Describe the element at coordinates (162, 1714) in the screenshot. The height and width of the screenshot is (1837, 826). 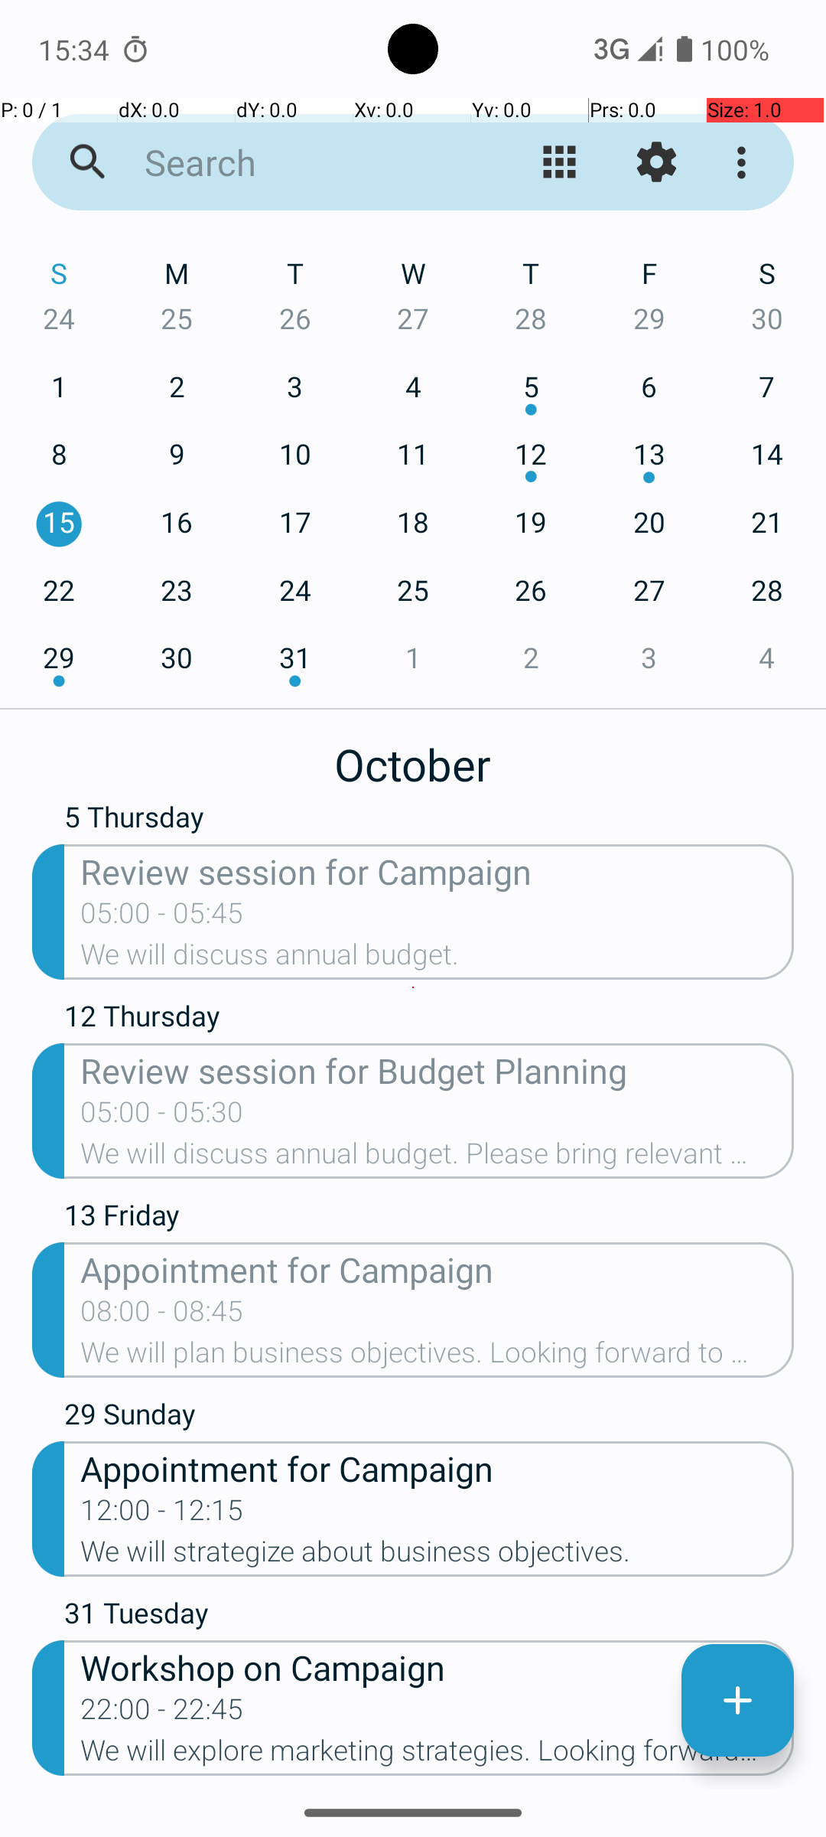
I see `22:00 - 22:45` at that location.